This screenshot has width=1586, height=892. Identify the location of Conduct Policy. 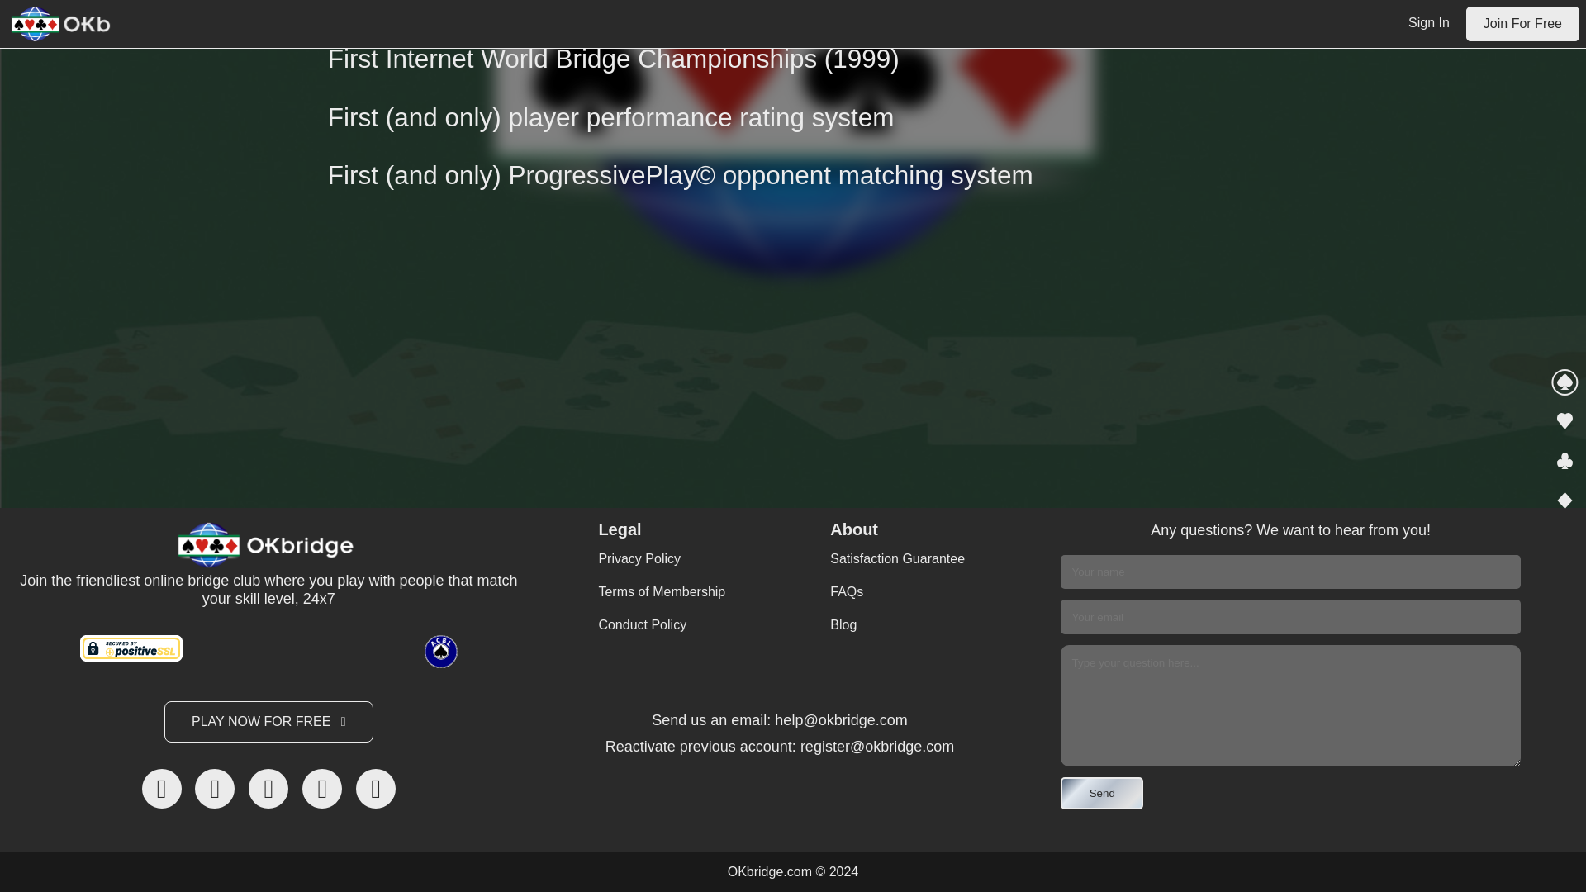
(661, 624).